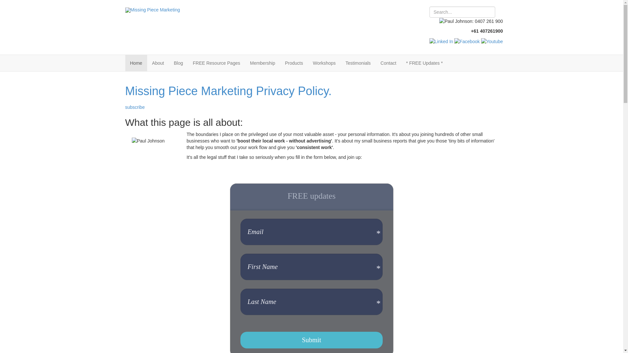 The height and width of the screenshot is (353, 628). What do you see at coordinates (358, 63) in the screenshot?
I see `Testimonials` at bounding box center [358, 63].